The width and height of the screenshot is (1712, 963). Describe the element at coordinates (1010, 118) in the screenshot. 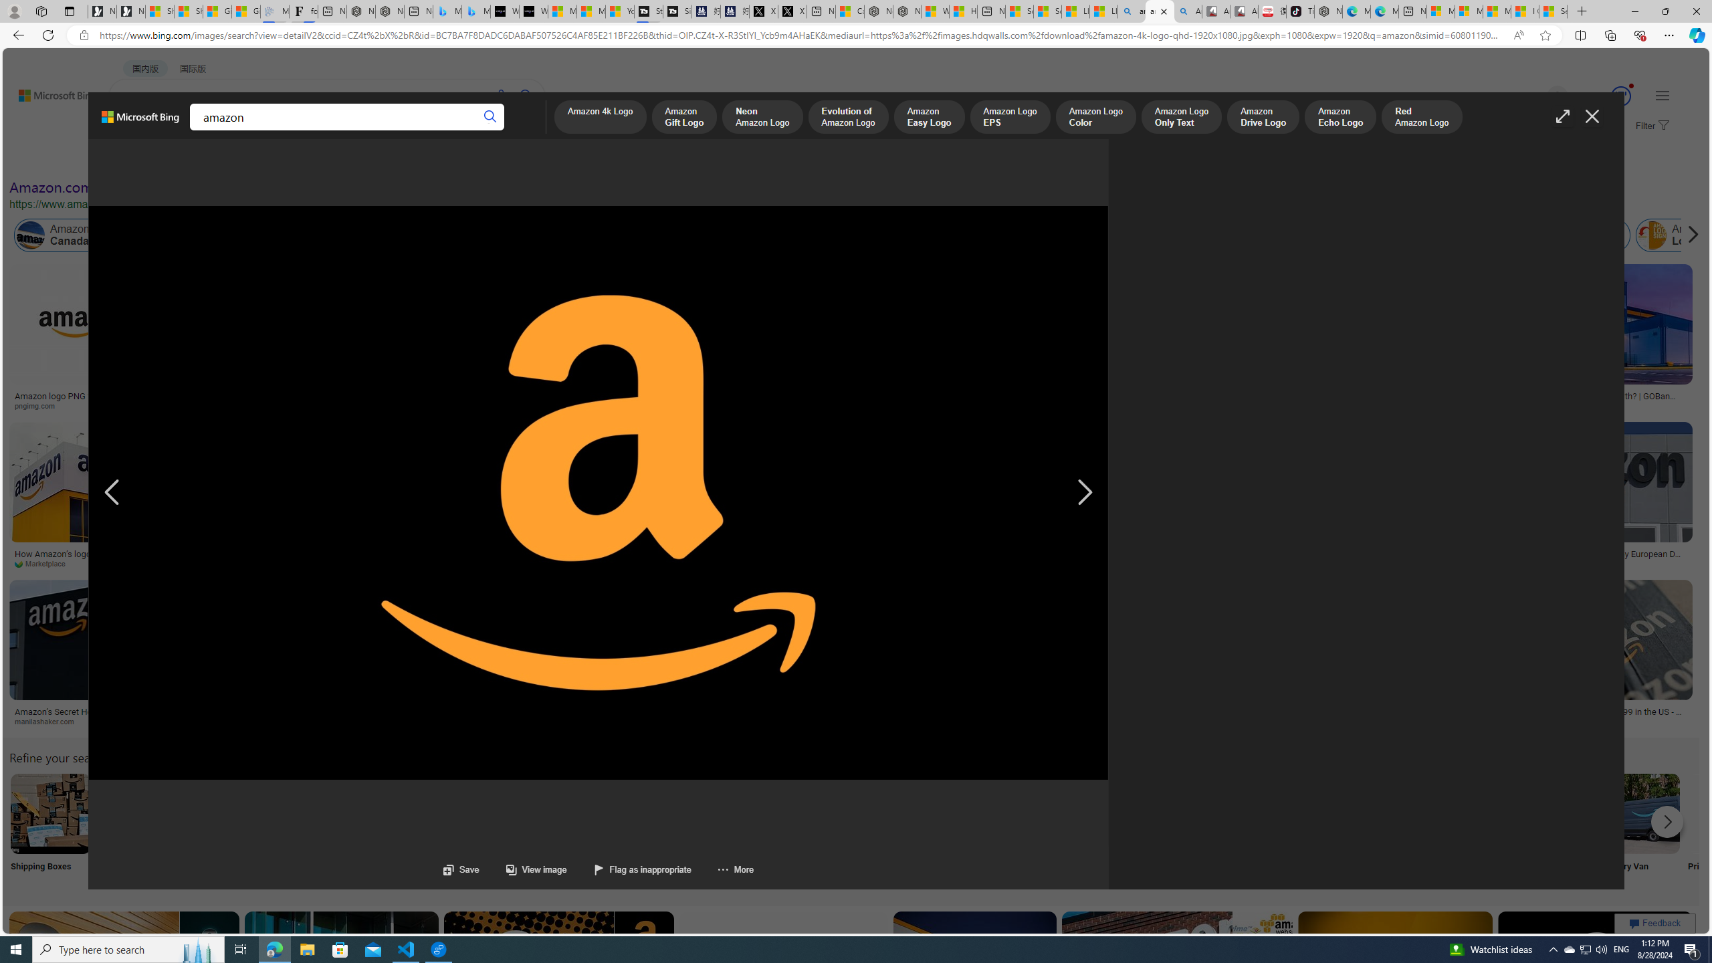

I see `Amazon Logo EPS` at that location.